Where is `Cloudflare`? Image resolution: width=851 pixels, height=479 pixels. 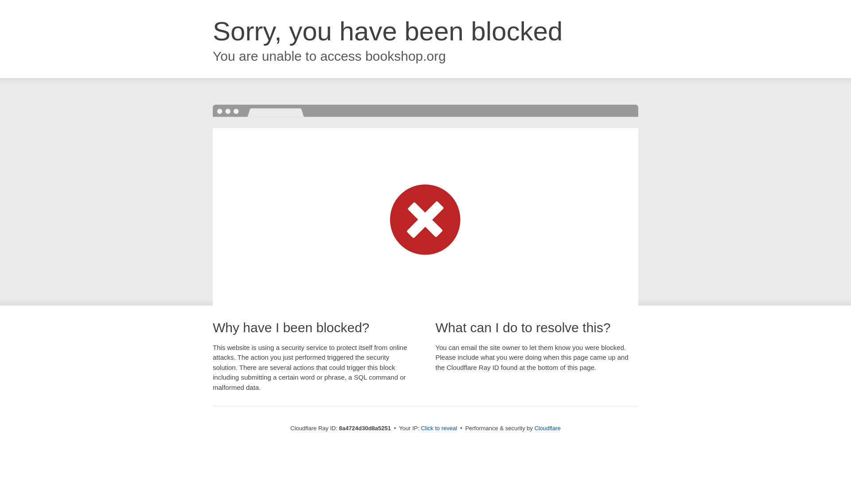
Cloudflare is located at coordinates (547, 428).